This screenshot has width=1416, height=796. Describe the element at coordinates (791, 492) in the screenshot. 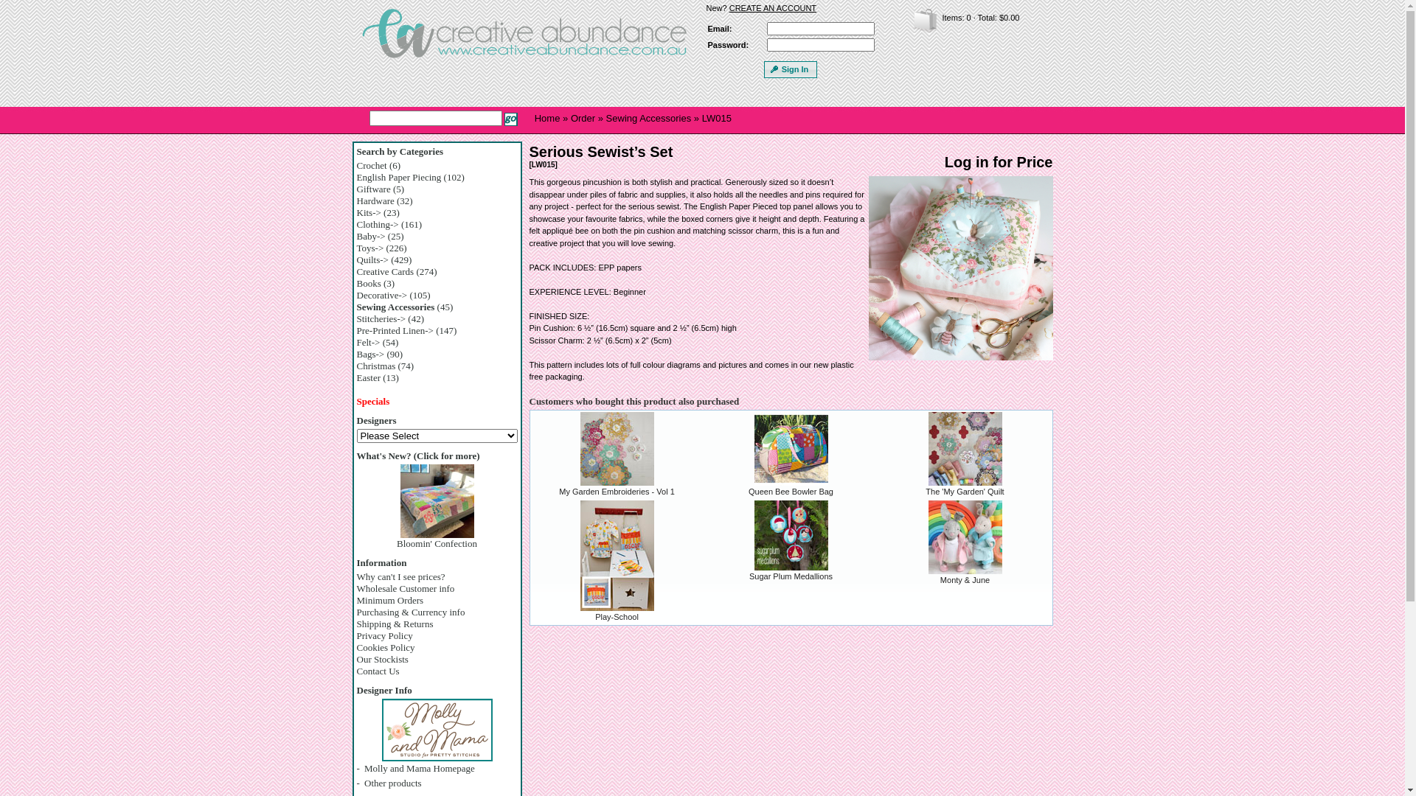

I see `Queen Bee Bowler Bag` at that location.